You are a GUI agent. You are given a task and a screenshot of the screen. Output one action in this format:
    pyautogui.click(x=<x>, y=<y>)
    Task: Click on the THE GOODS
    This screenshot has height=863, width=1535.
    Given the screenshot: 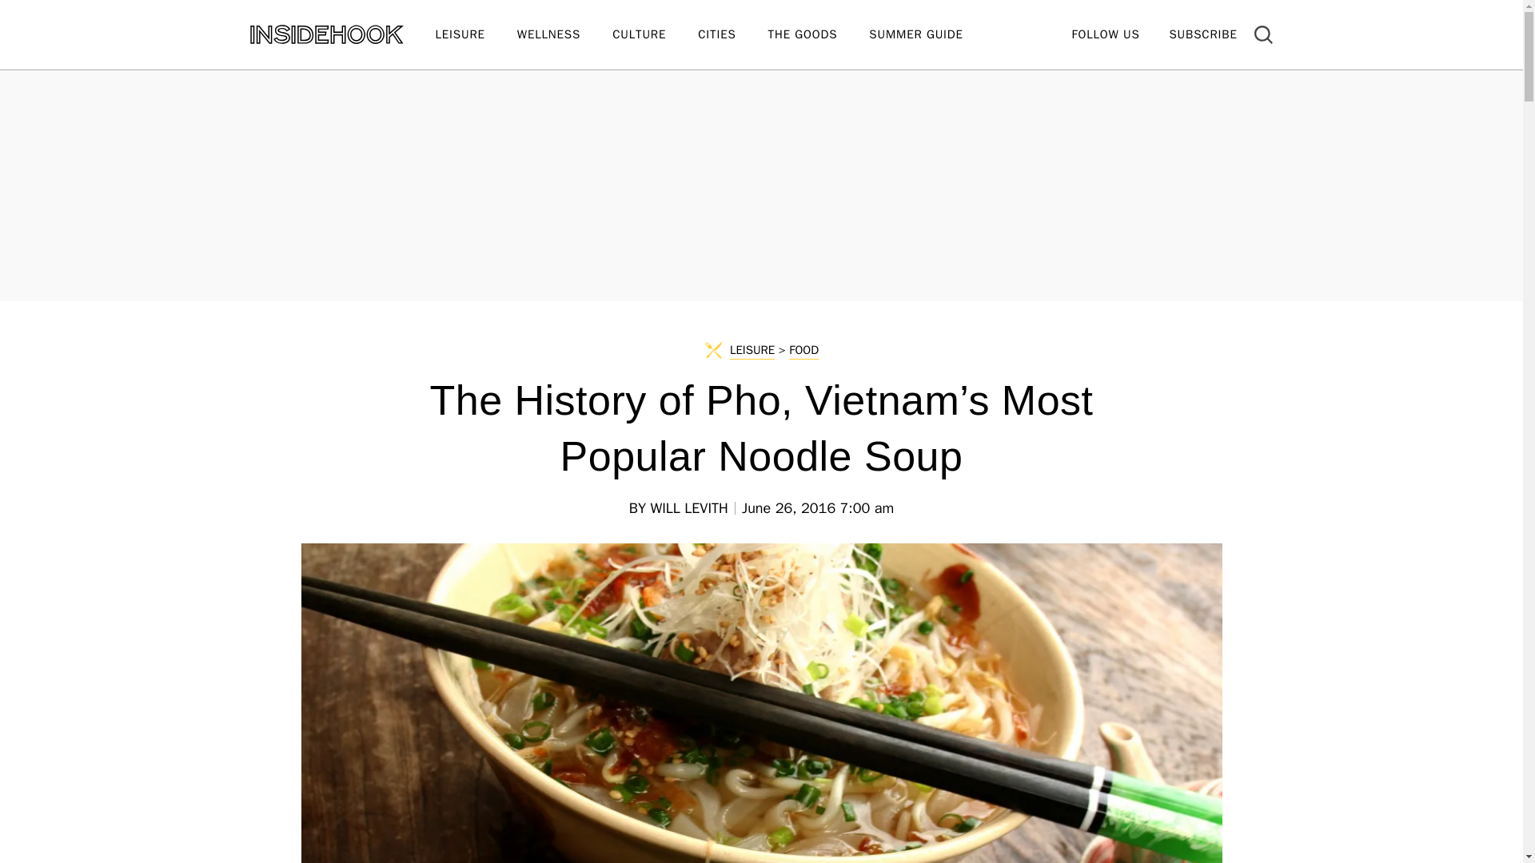 What is the action you would take?
    pyautogui.click(x=819, y=35)
    